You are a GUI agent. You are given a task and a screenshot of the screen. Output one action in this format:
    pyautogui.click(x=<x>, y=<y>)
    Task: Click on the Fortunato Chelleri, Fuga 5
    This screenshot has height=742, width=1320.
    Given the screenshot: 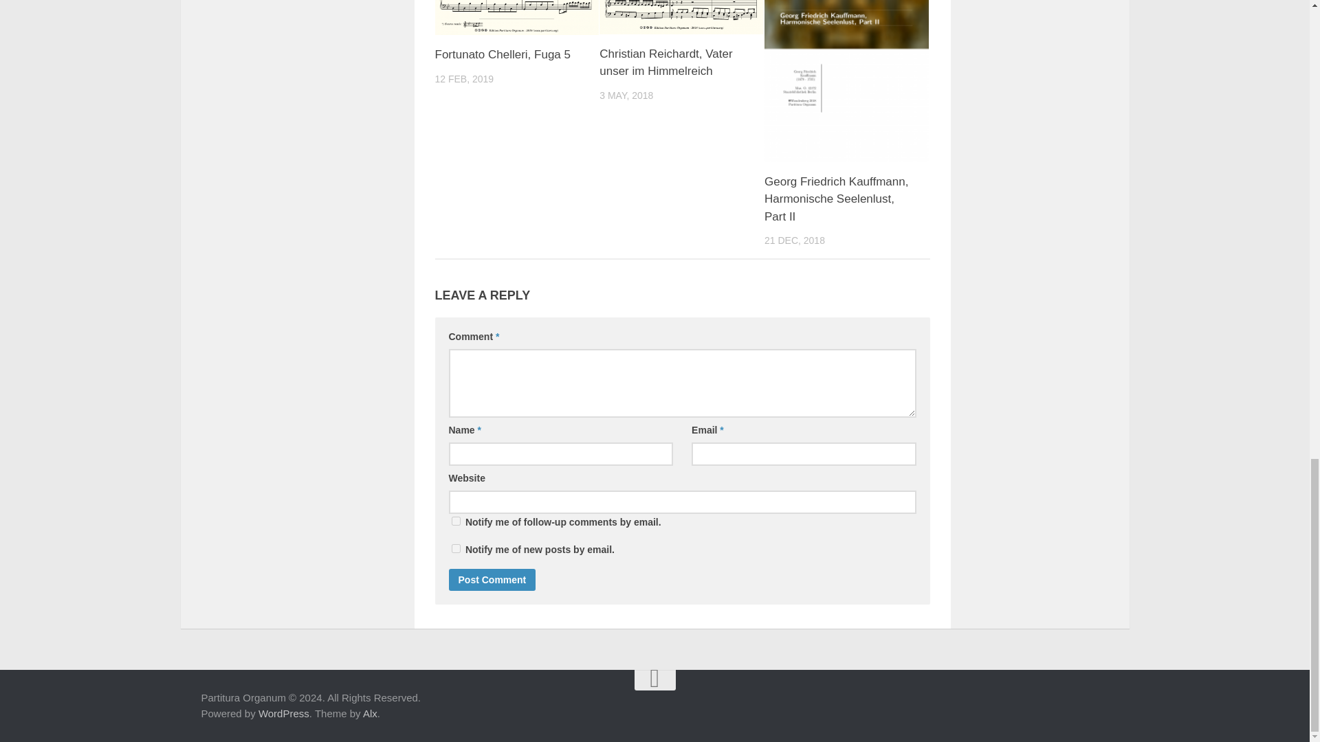 What is the action you would take?
    pyautogui.click(x=516, y=17)
    